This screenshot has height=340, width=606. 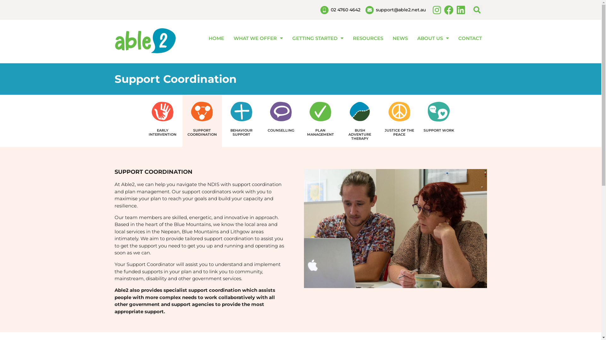 What do you see at coordinates (400, 38) in the screenshot?
I see `NEWS` at bounding box center [400, 38].